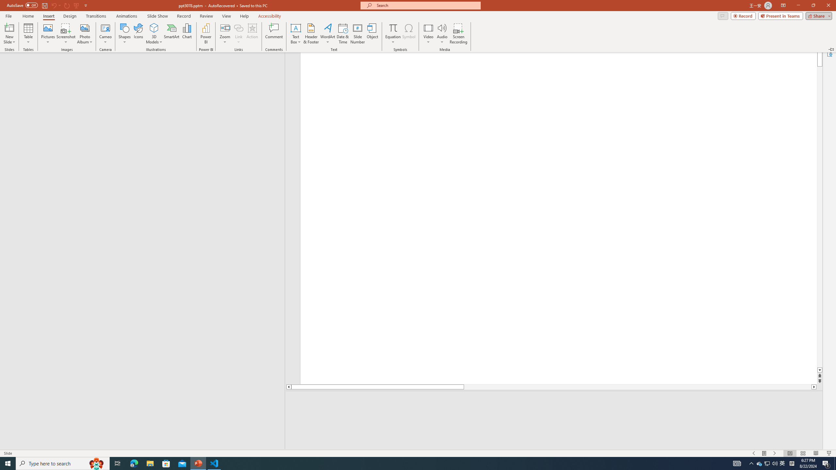 The image size is (836, 470). What do you see at coordinates (775, 463) in the screenshot?
I see `Task View` at bounding box center [775, 463].